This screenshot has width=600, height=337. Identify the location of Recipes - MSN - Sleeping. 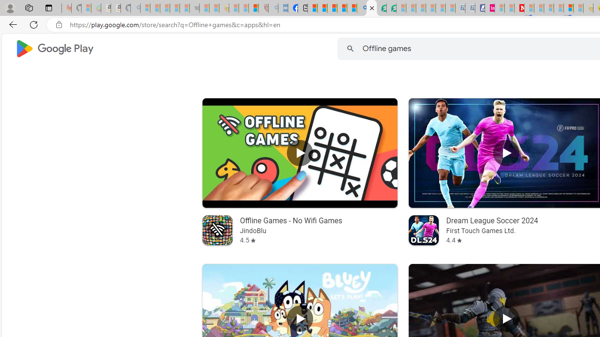
(234, 8).